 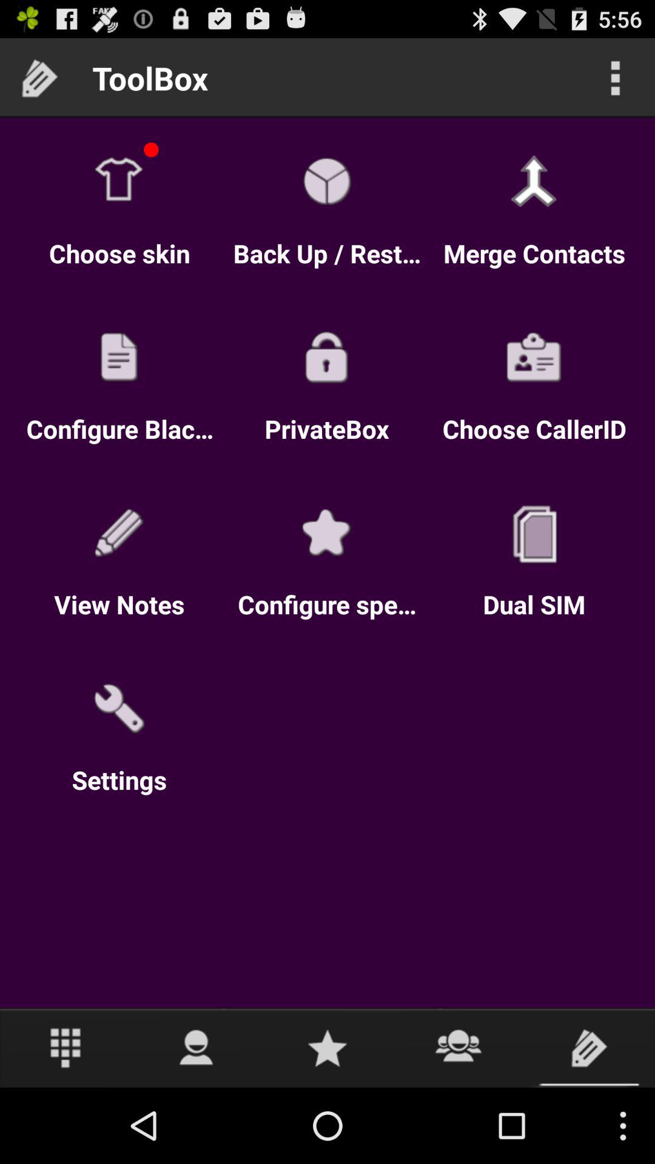 I want to click on profile, so click(x=196, y=1048).